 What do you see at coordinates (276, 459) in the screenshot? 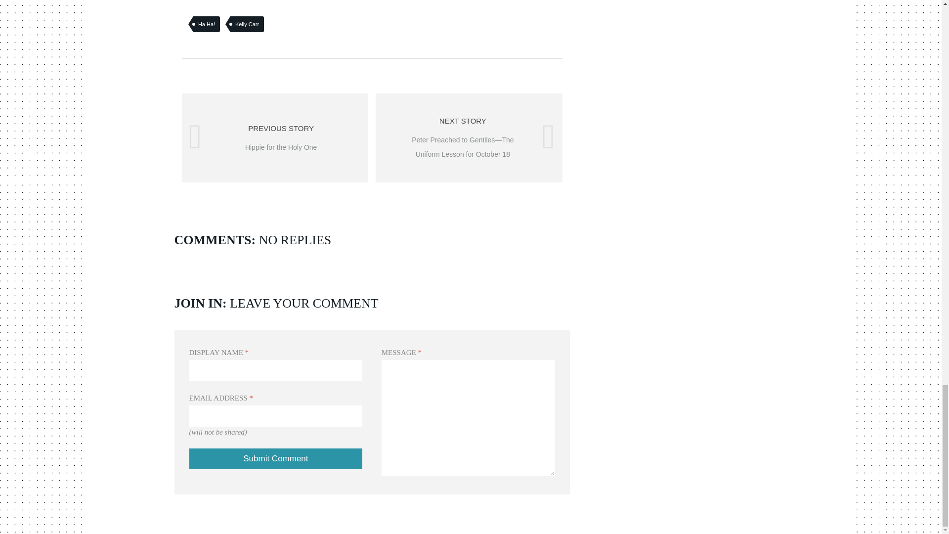
I see `Submit Comment` at bounding box center [276, 459].